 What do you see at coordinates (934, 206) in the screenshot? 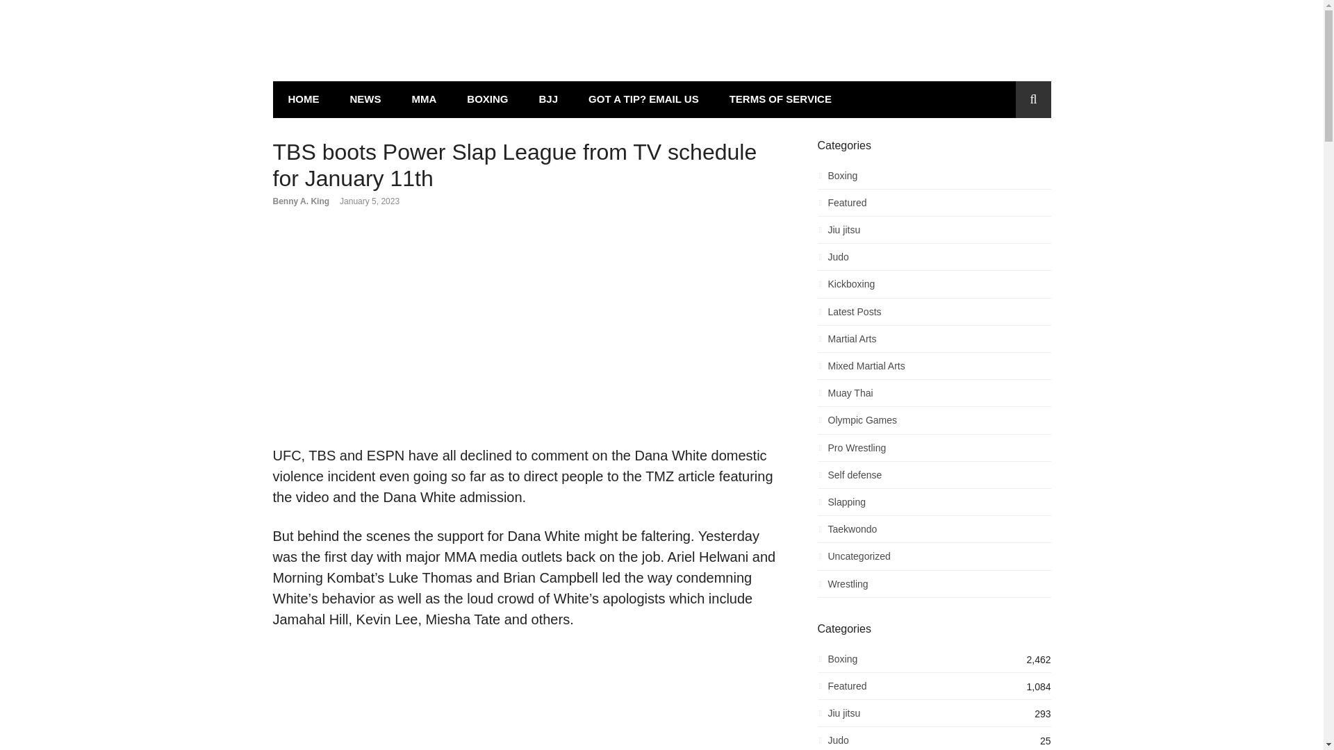
I see `Featured` at bounding box center [934, 206].